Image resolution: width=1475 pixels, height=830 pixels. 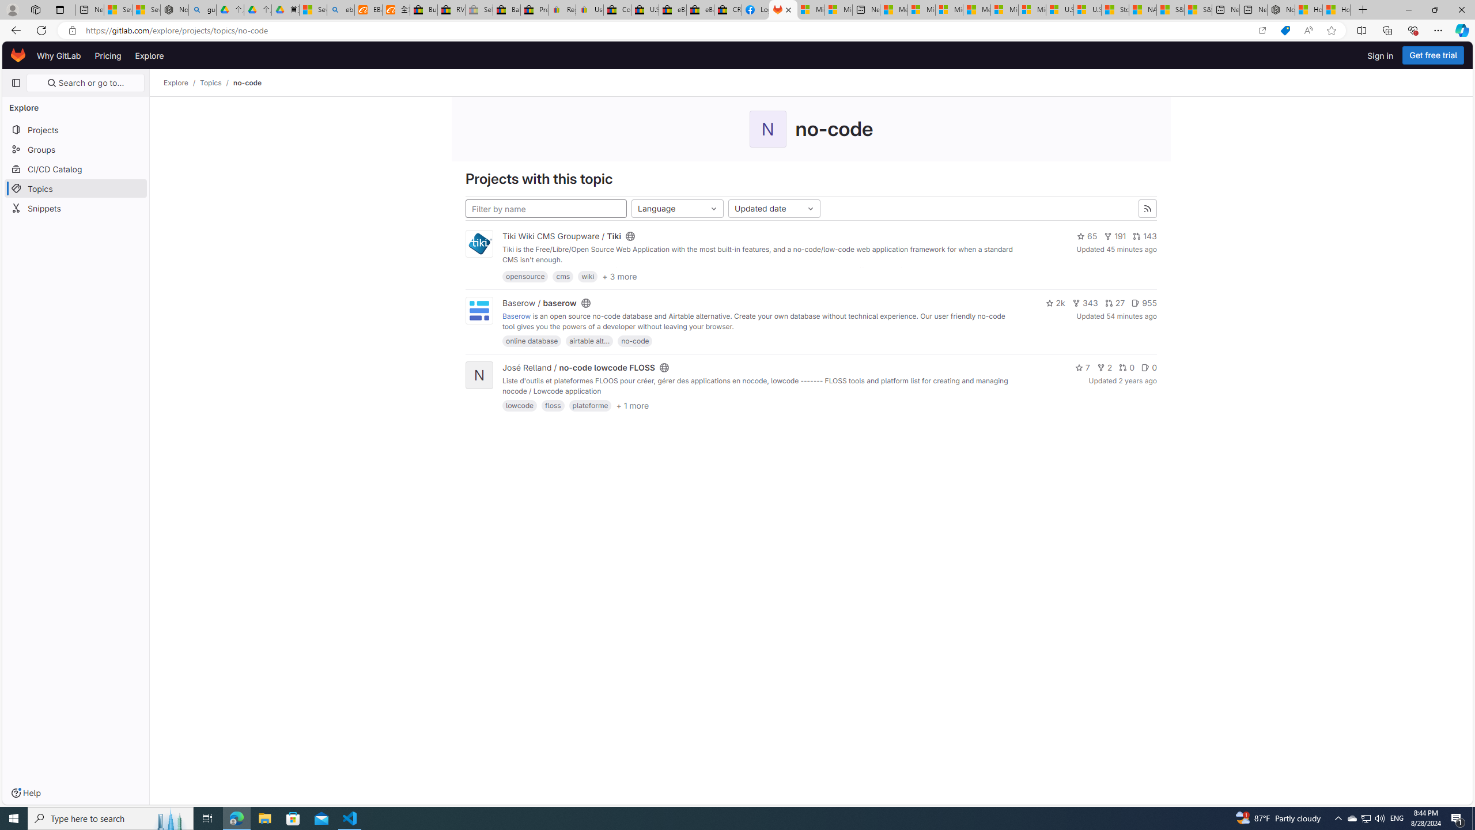 I want to click on no-code, so click(x=635, y=341).